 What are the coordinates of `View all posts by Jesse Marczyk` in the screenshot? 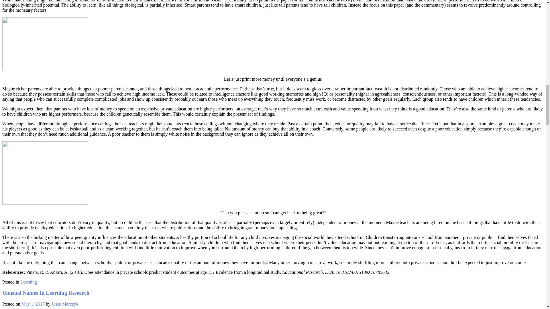 It's located at (65, 304).